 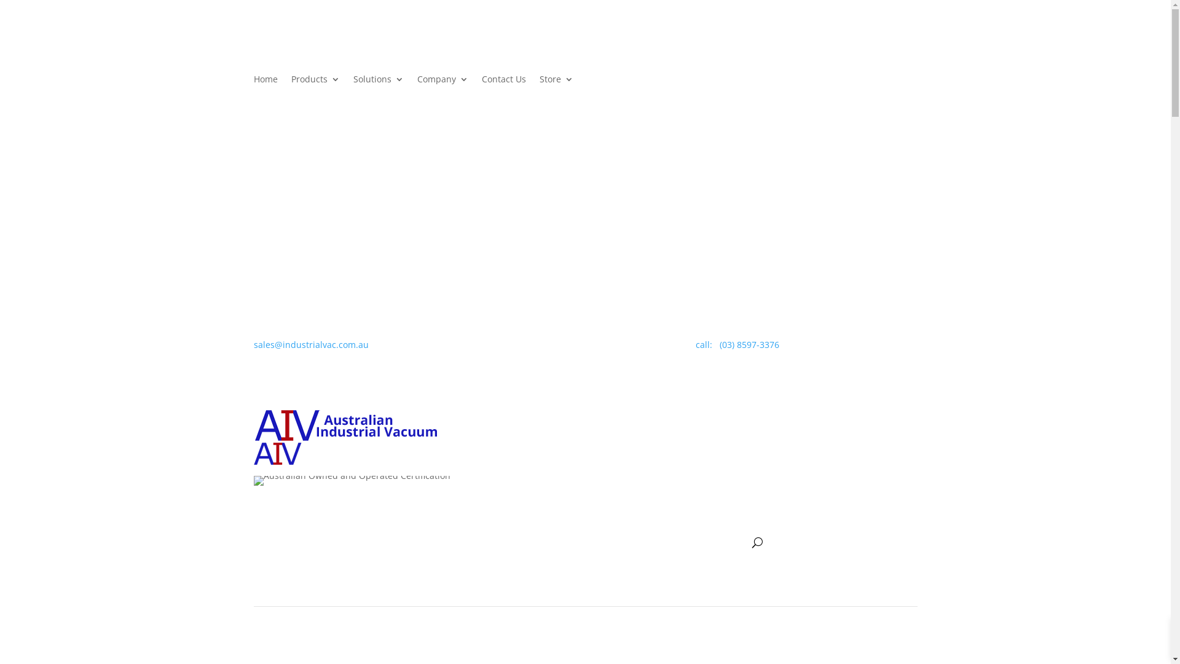 I want to click on store, so click(x=889, y=501).